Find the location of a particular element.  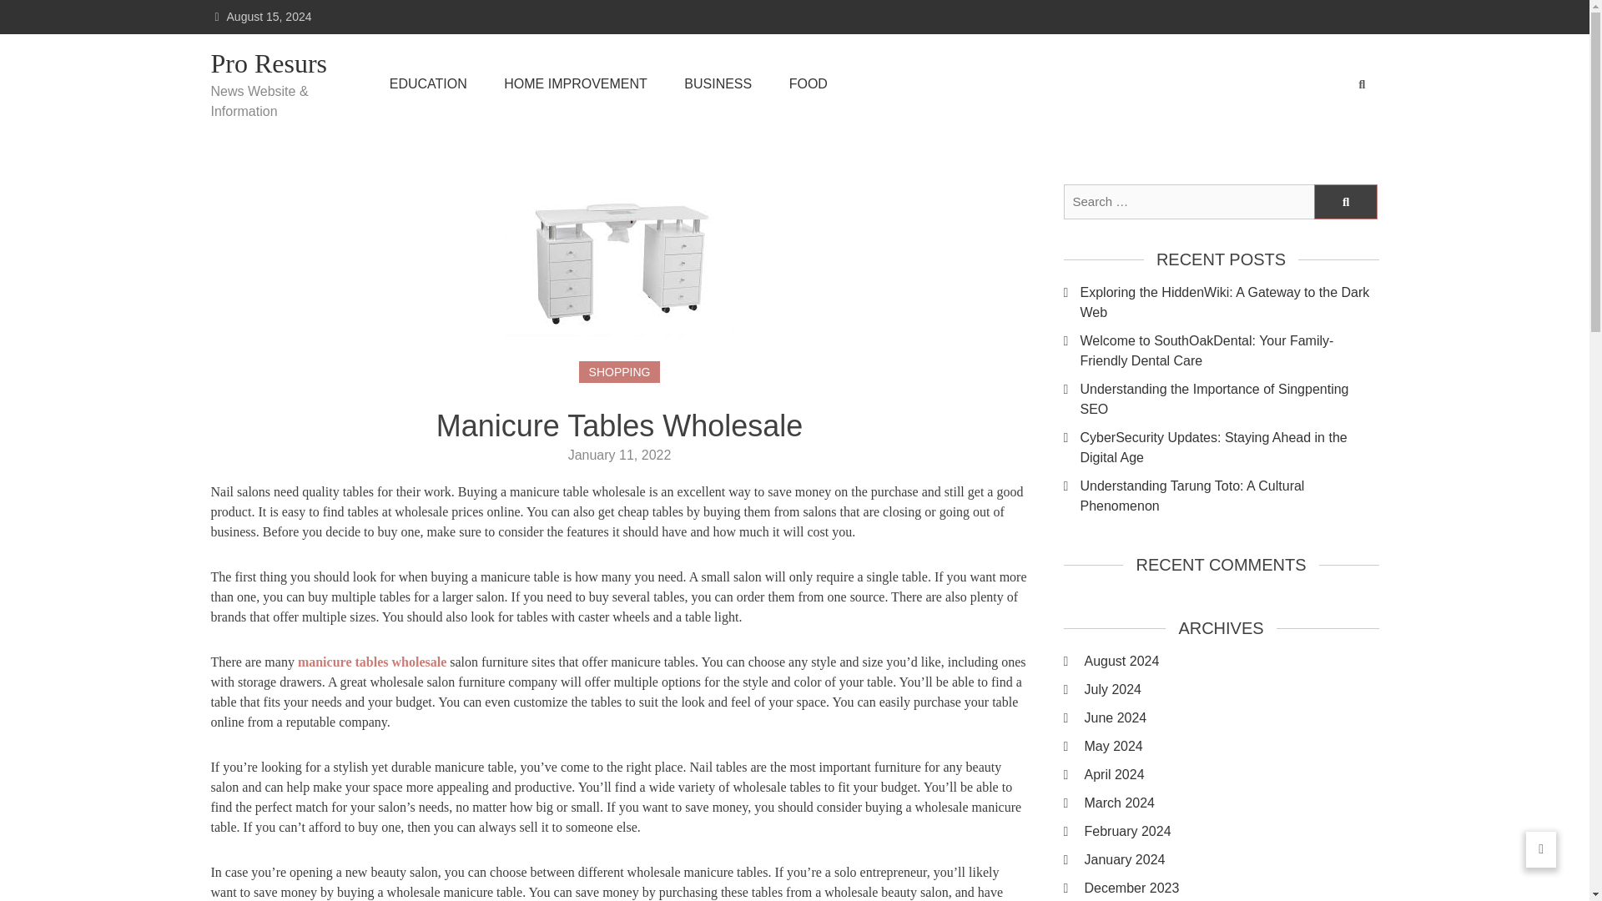

January 11, 2022 is located at coordinates (619, 455).